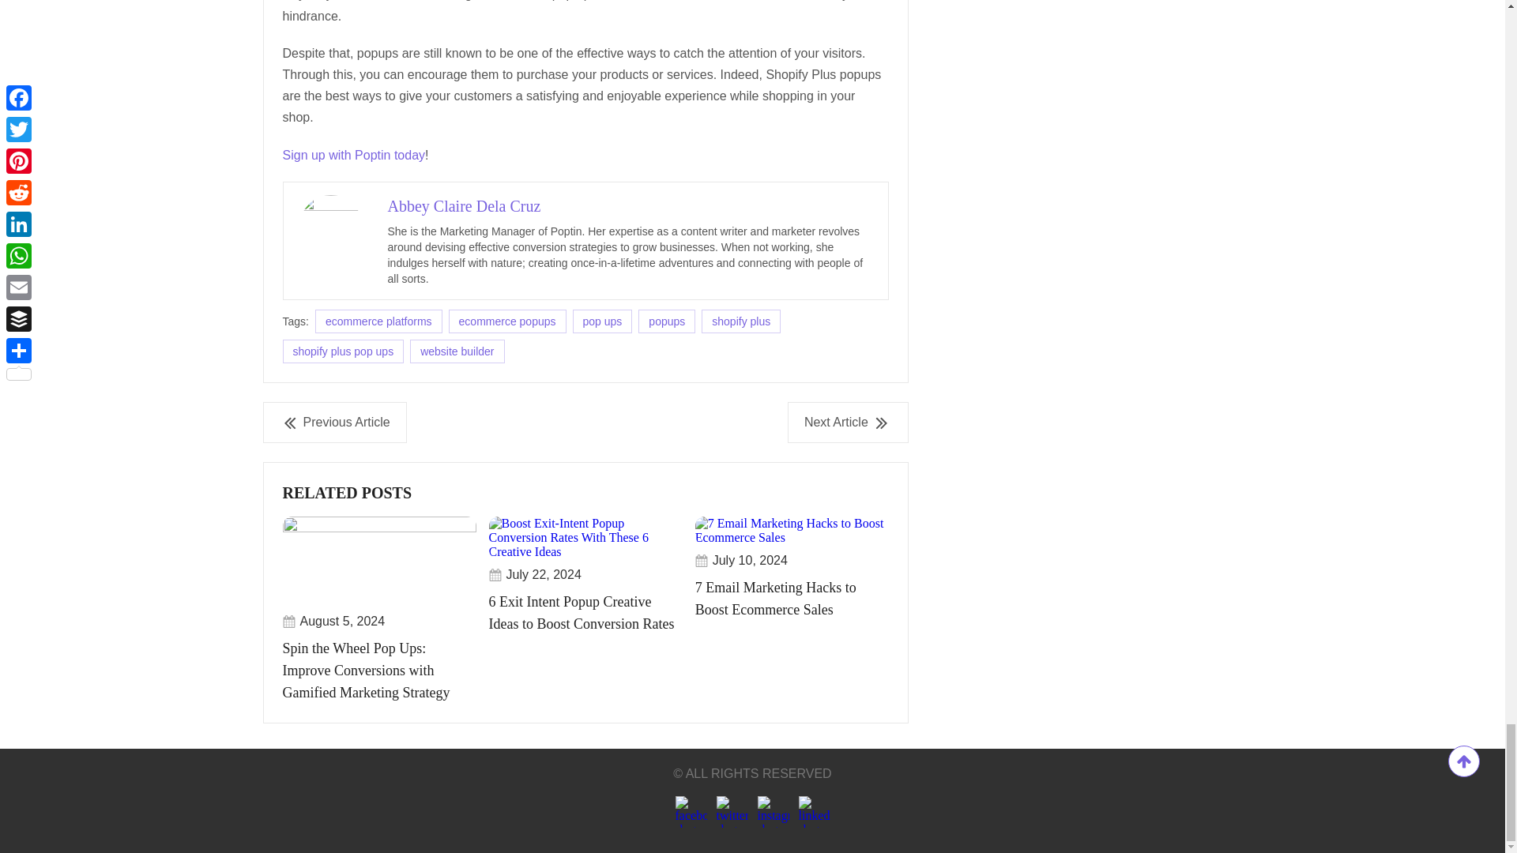 This screenshot has width=1517, height=853. I want to click on ecommerce platforms, so click(379, 321).